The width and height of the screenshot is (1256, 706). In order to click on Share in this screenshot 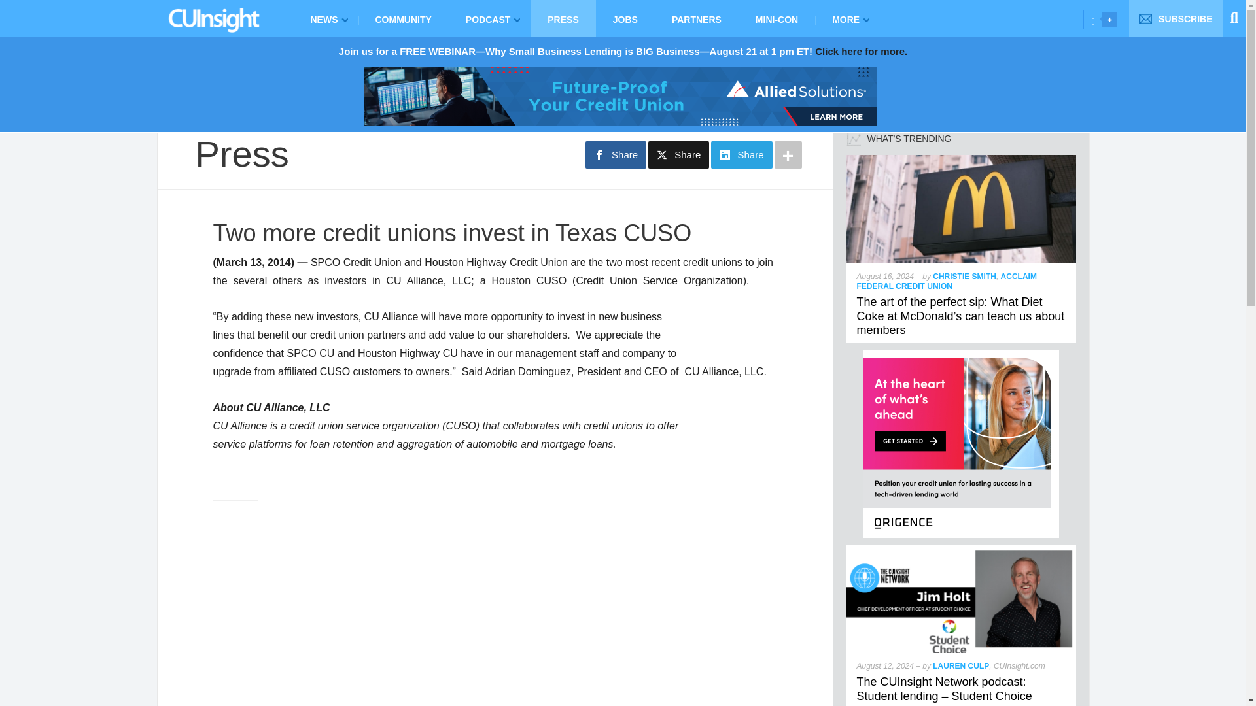, I will do `click(678, 155)`.